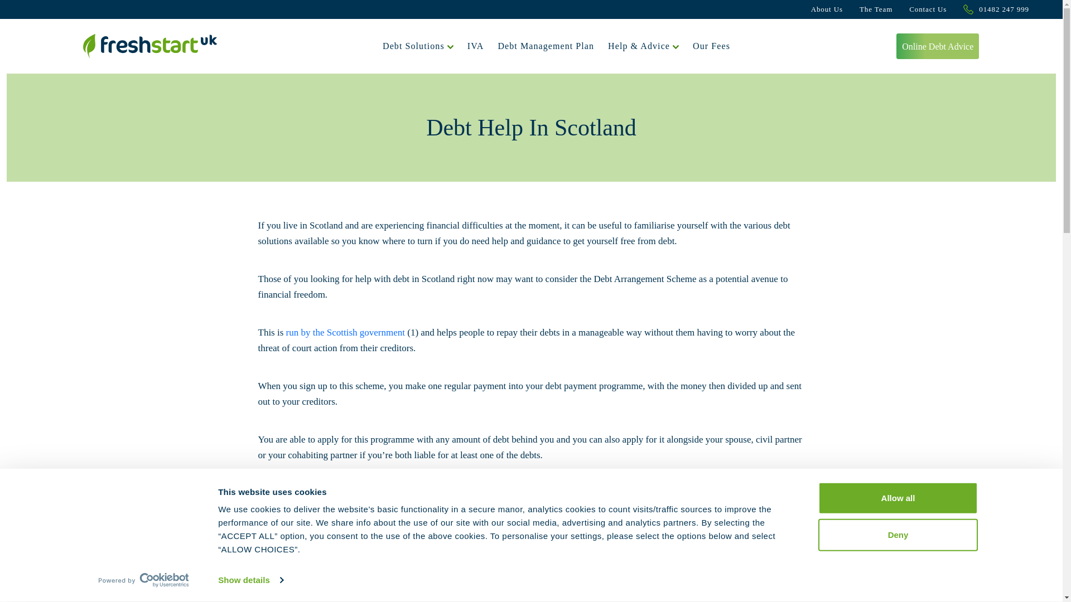 This screenshot has width=1071, height=602. What do you see at coordinates (996, 9) in the screenshot?
I see `01482 247 999` at bounding box center [996, 9].